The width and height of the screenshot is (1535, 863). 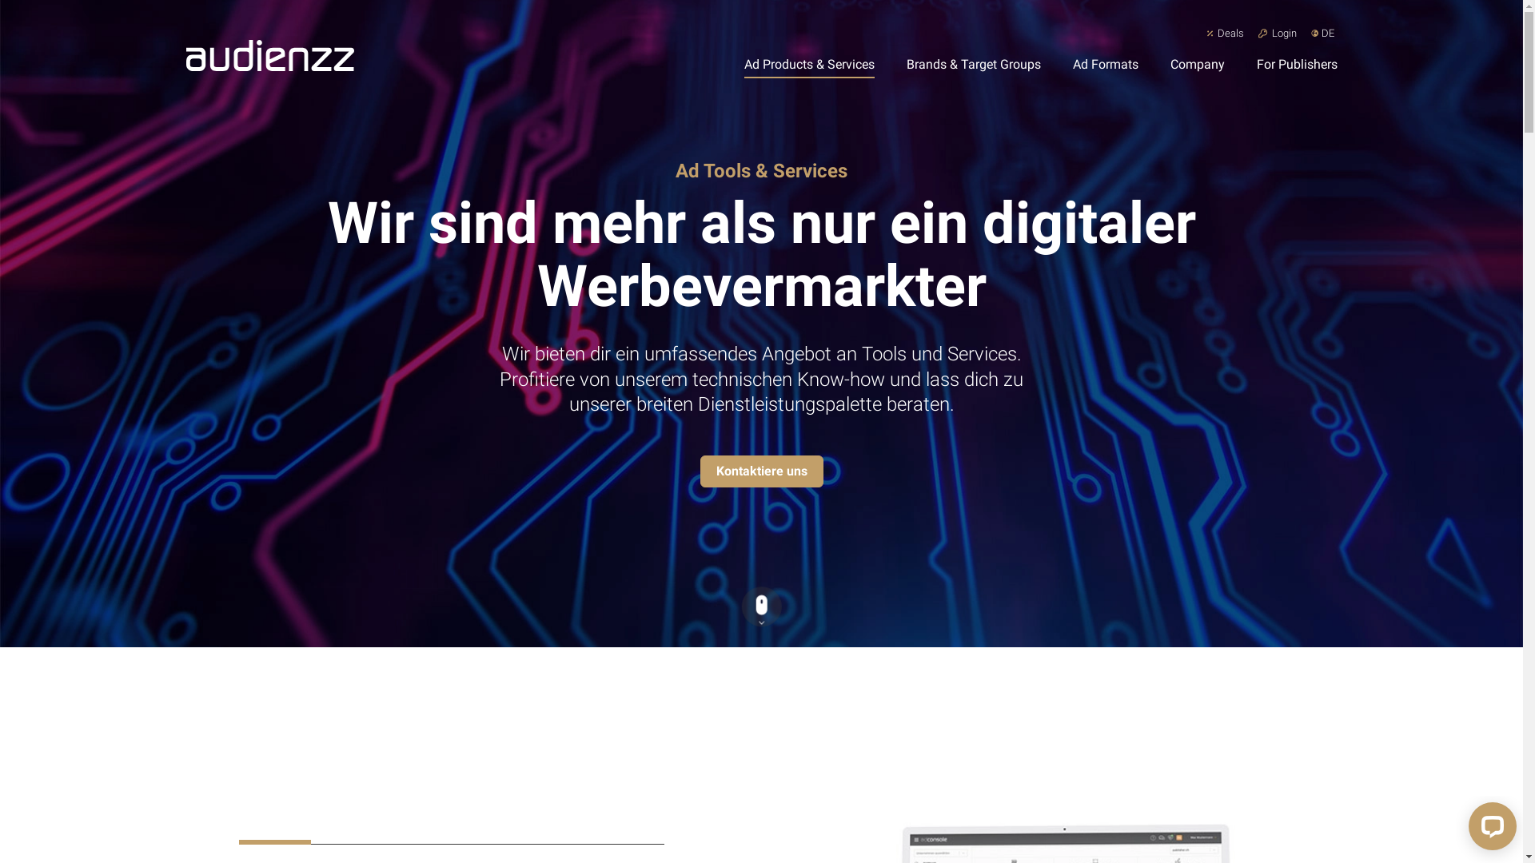 I want to click on Kontaktiere uns, so click(x=762, y=471).